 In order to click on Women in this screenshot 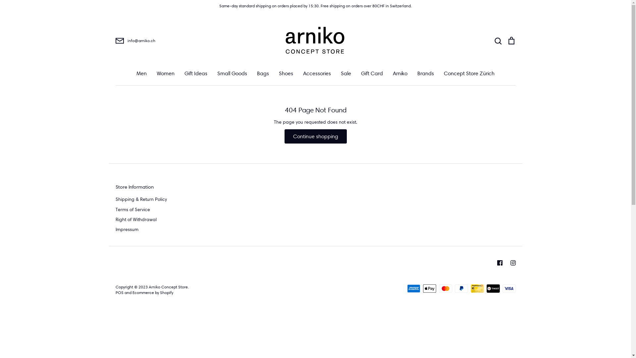, I will do `click(166, 74)`.